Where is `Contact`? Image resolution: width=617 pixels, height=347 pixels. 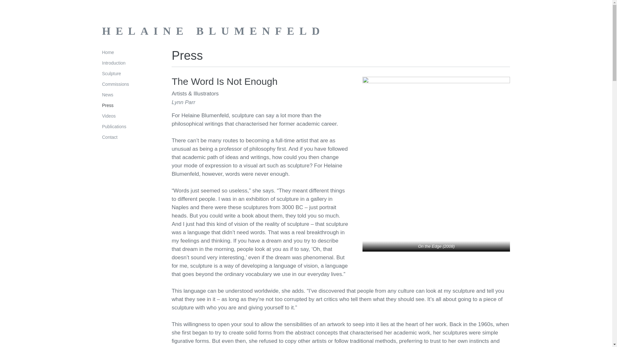
Contact is located at coordinates (110, 137).